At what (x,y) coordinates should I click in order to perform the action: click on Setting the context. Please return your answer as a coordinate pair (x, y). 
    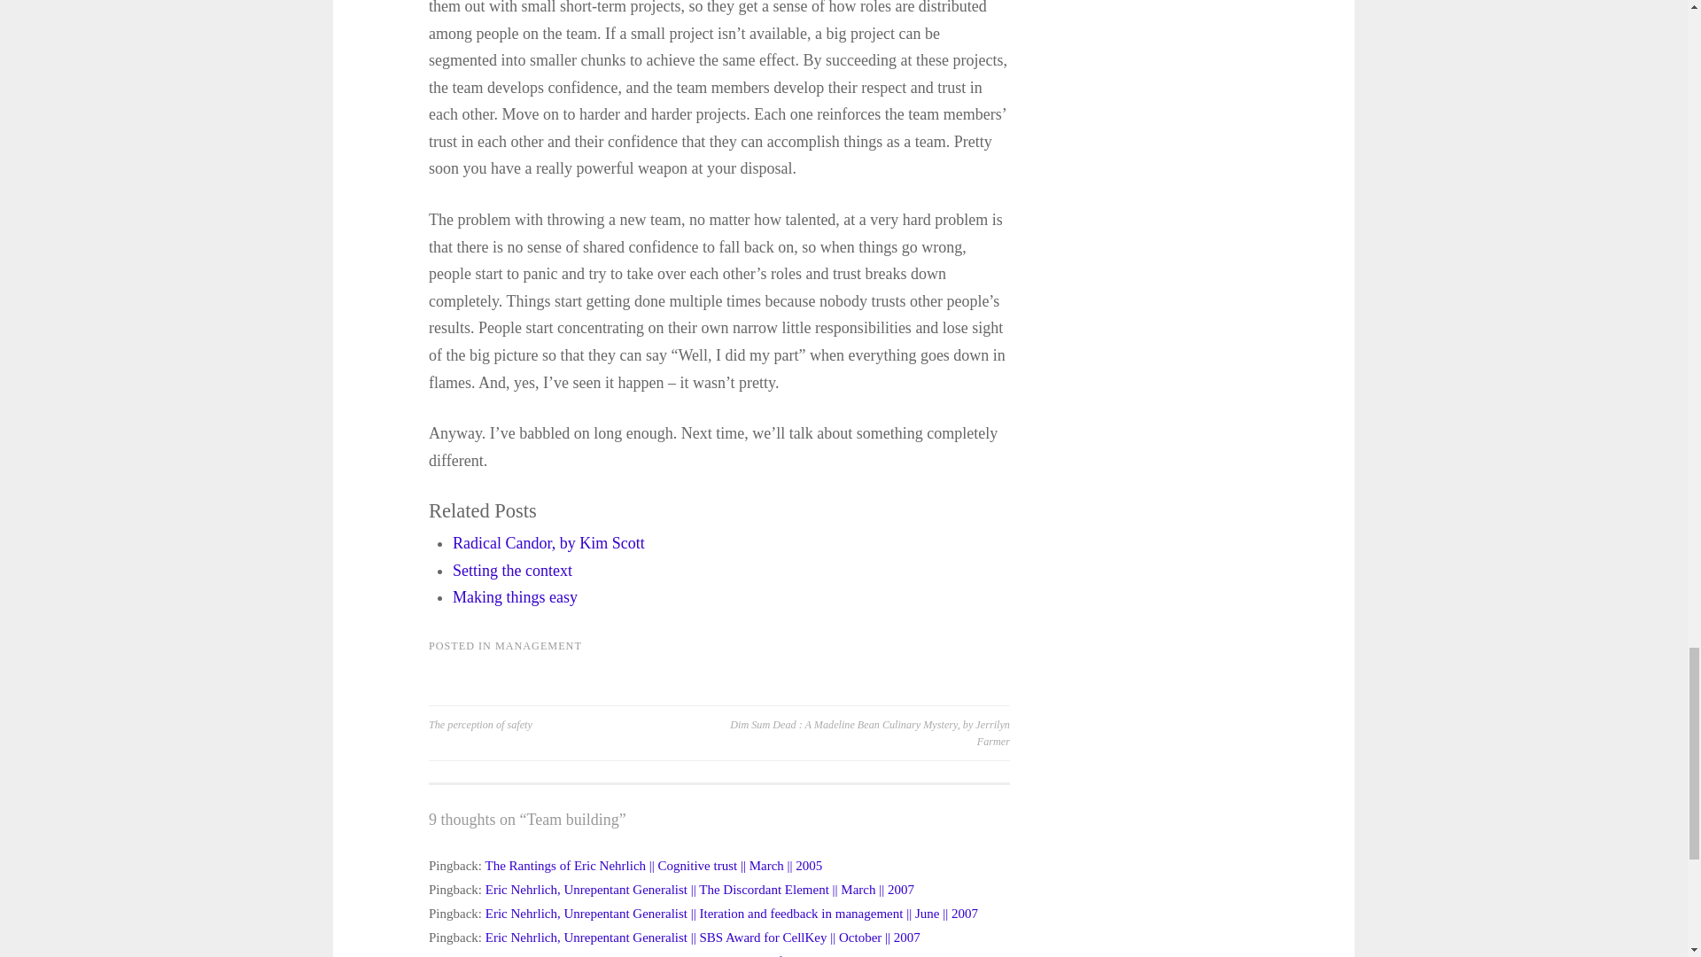
    Looking at the image, I should click on (512, 571).